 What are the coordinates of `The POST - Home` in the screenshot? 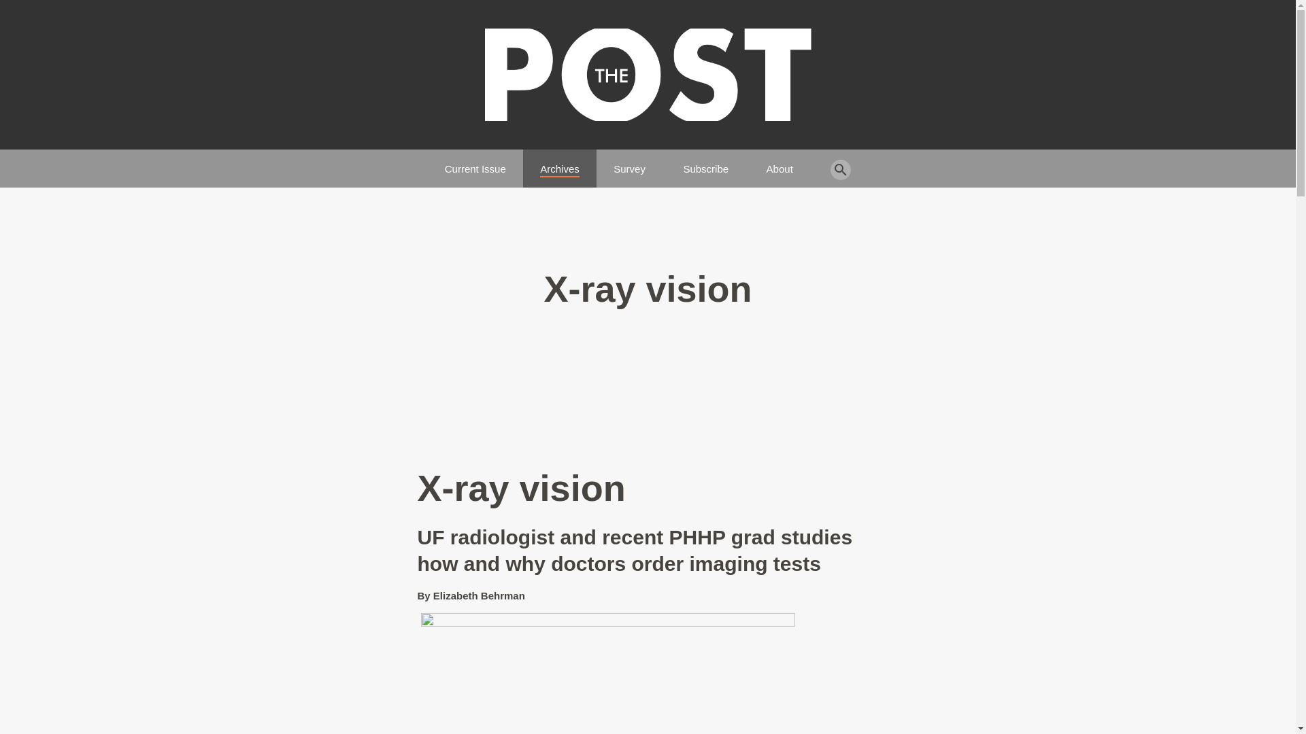 It's located at (648, 75).